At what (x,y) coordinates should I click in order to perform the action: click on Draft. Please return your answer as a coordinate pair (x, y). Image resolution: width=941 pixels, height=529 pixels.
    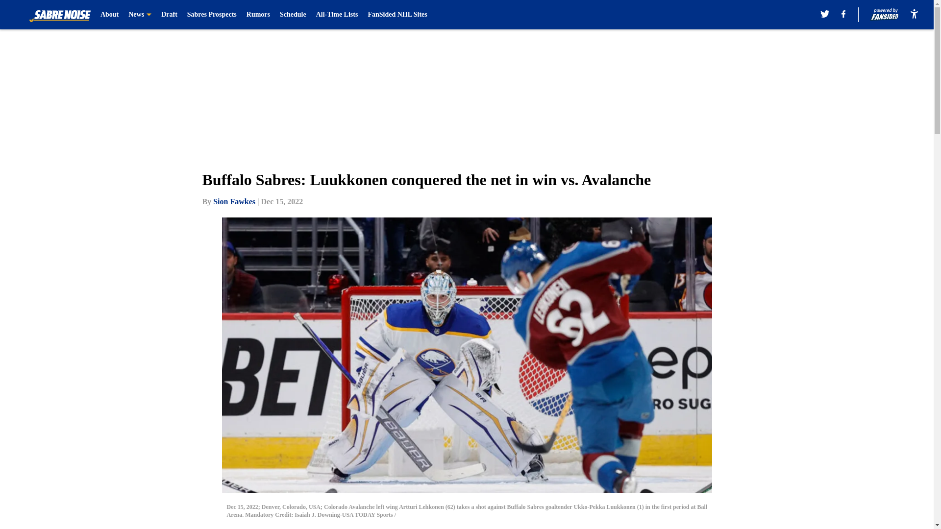
    Looking at the image, I should click on (169, 15).